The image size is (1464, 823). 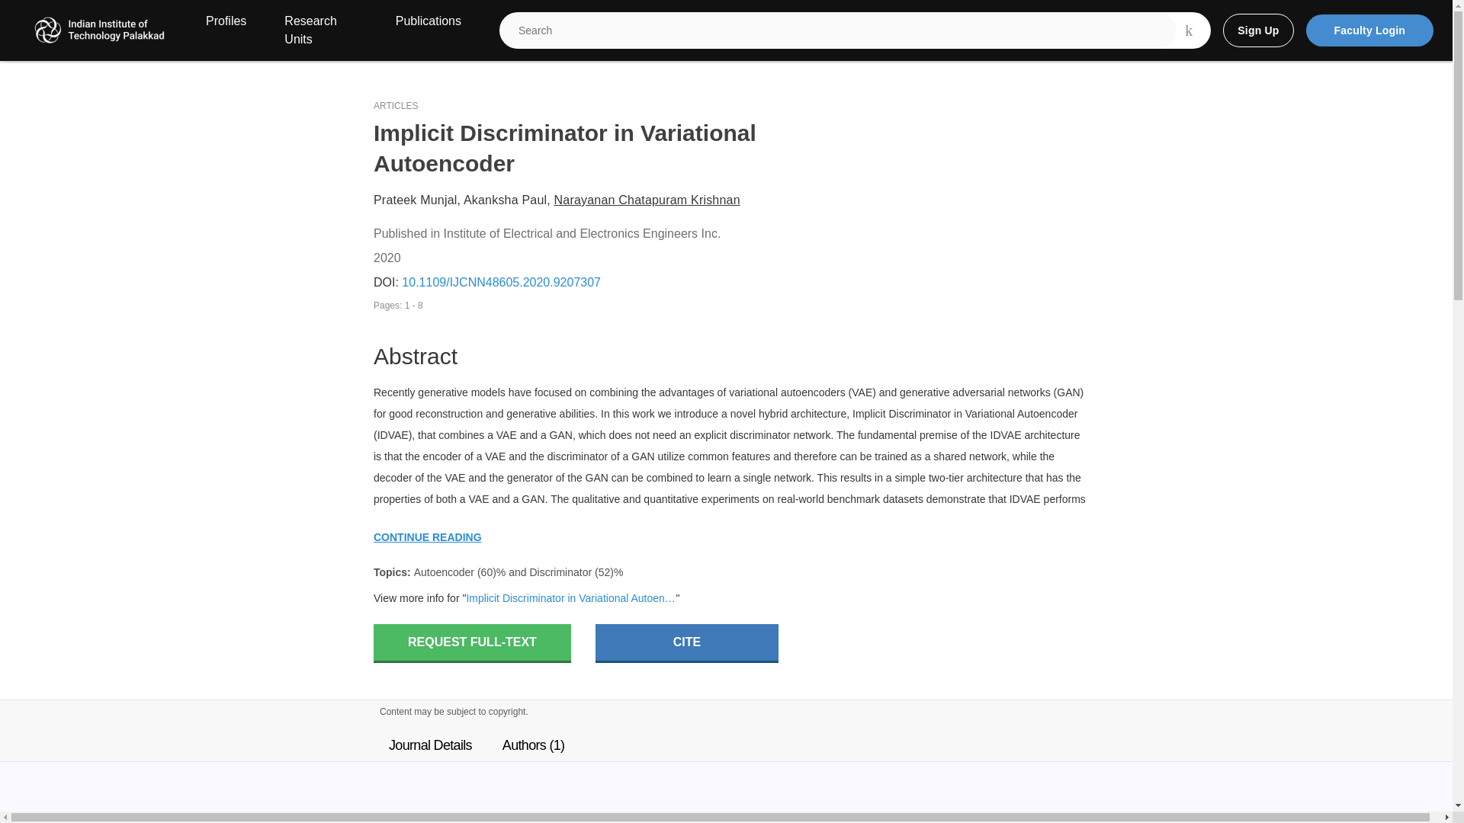 What do you see at coordinates (428, 30) in the screenshot?
I see `Publications` at bounding box center [428, 30].